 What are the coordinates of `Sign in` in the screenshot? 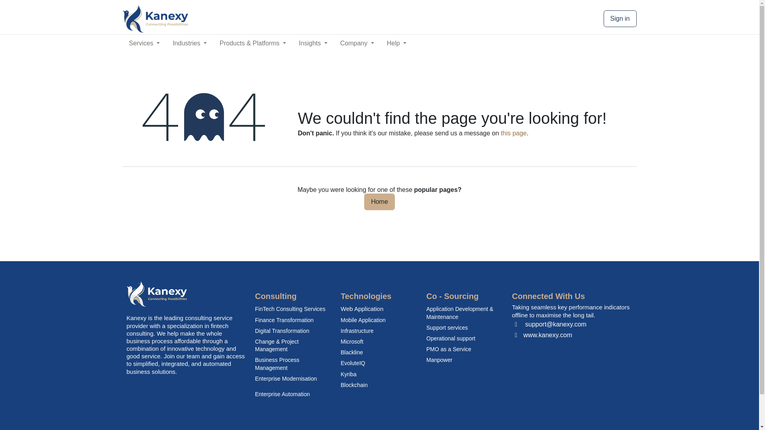 It's located at (379, 17).